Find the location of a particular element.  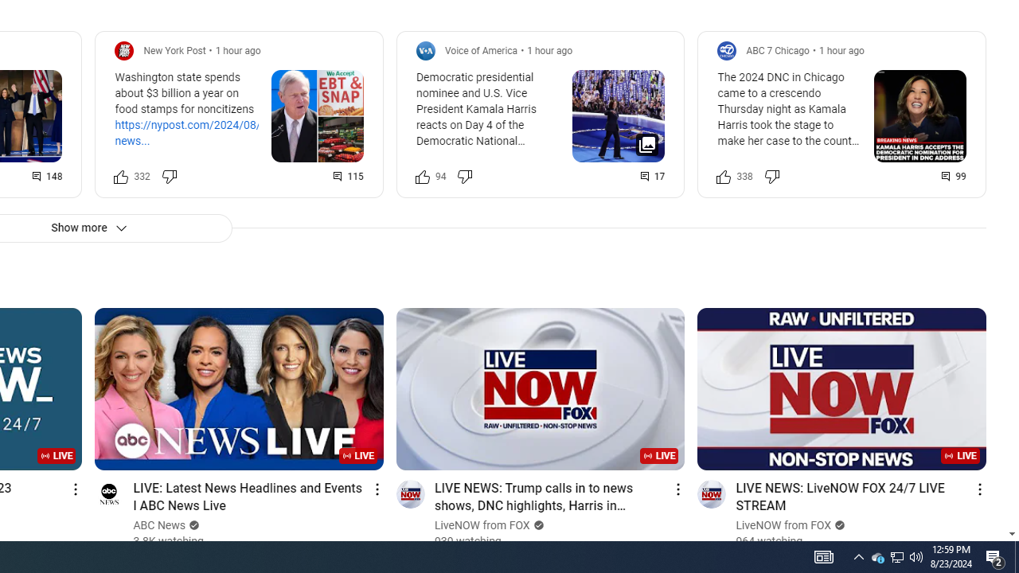

Go to channel is located at coordinates (712, 493).